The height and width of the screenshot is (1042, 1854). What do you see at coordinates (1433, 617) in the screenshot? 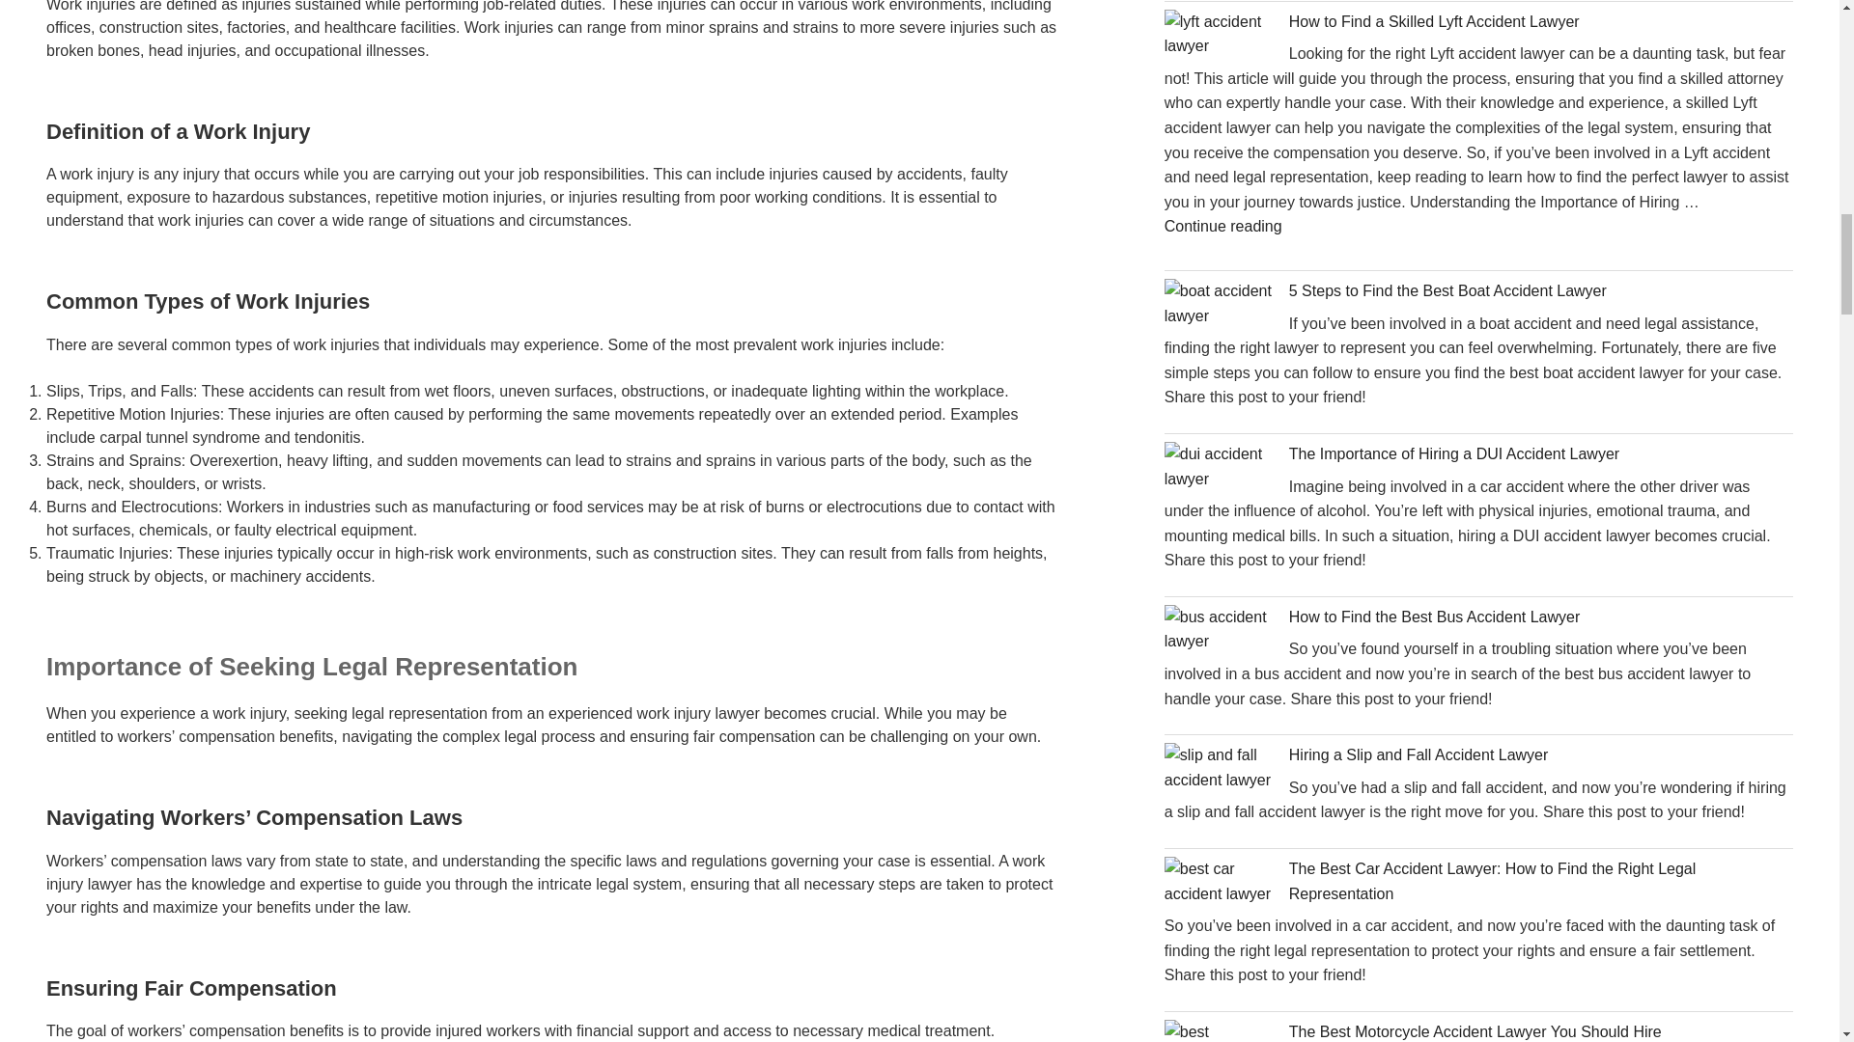
I see `How to Find the Best Bus Accident Lawyer` at bounding box center [1433, 617].